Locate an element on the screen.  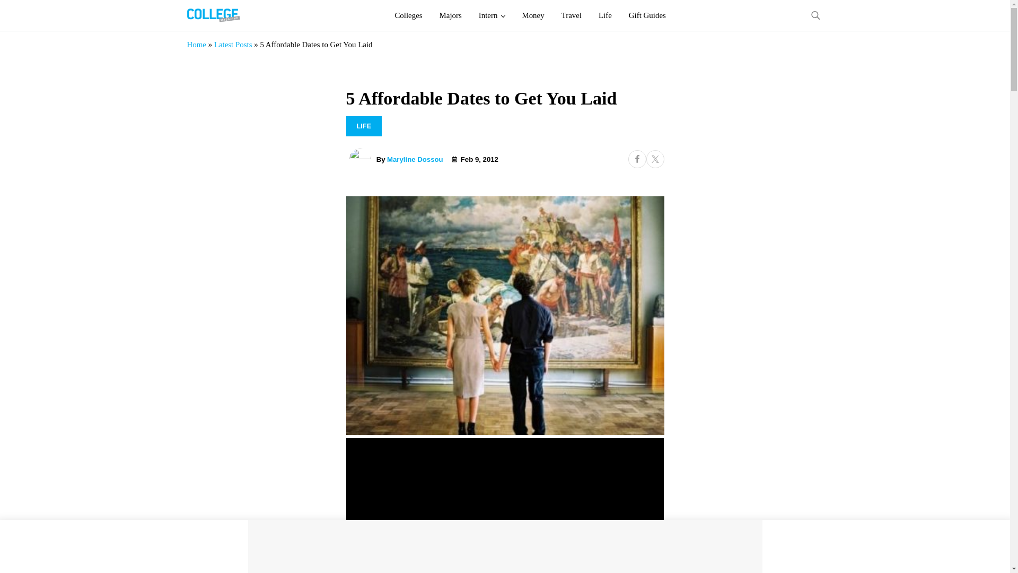
Share on Facebook is located at coordinates (636, 159).